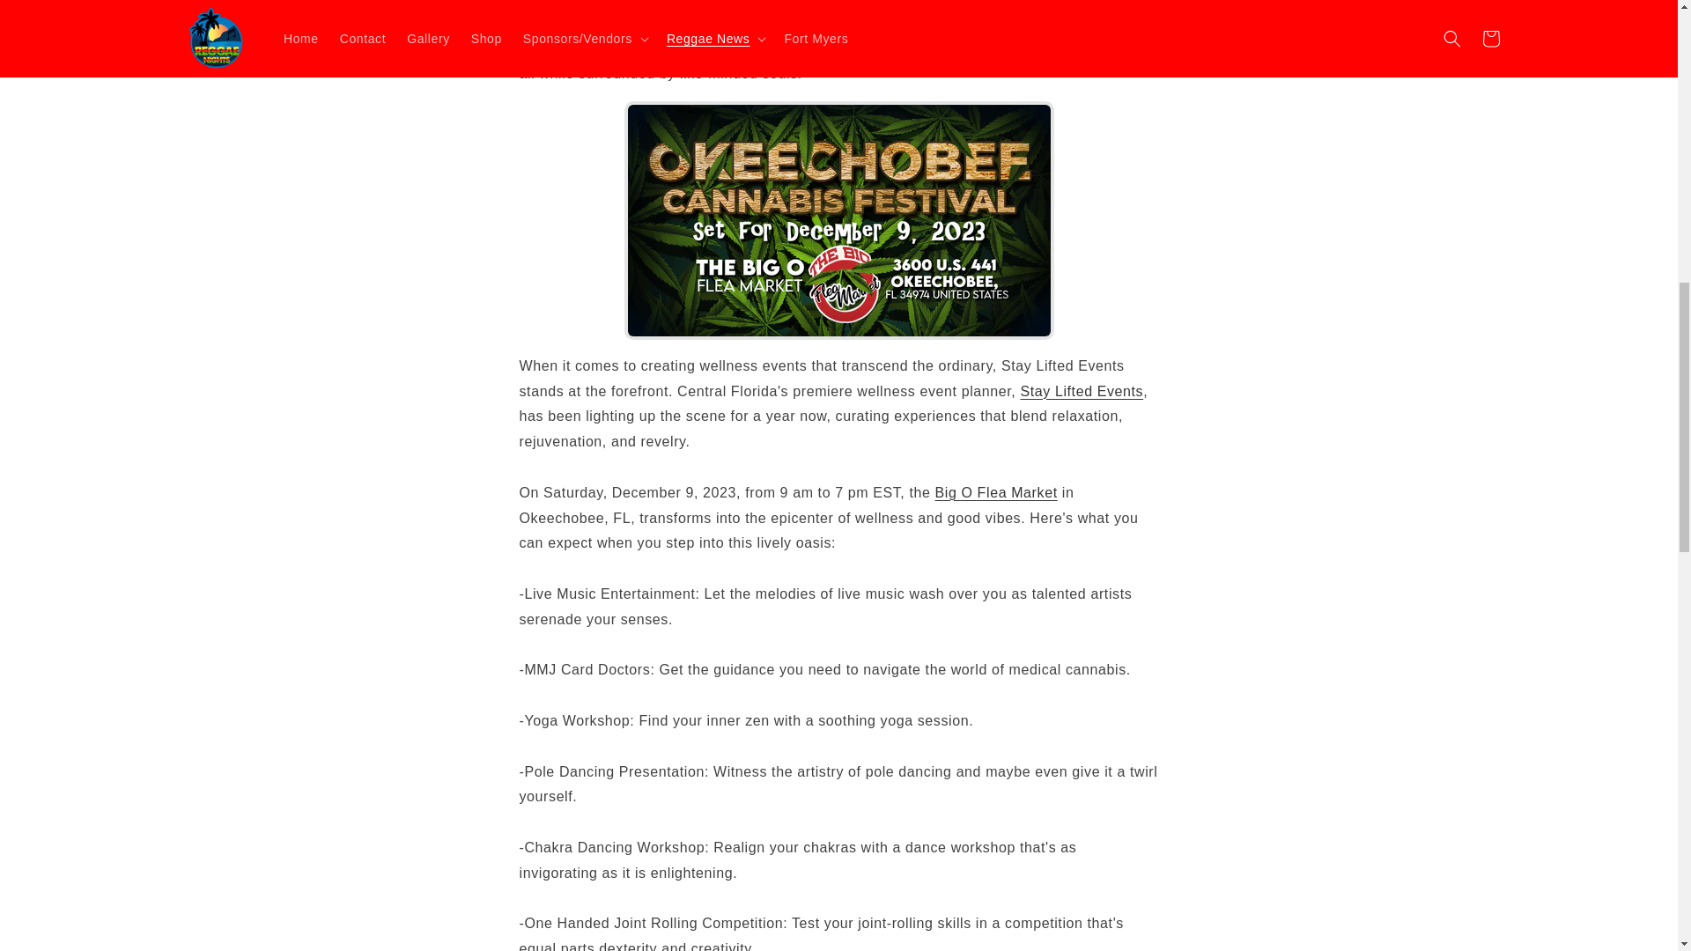 This screenshot has width=1691, height=951. I want to click on Okeechobee Cannabis Festival, so click(838, 220).